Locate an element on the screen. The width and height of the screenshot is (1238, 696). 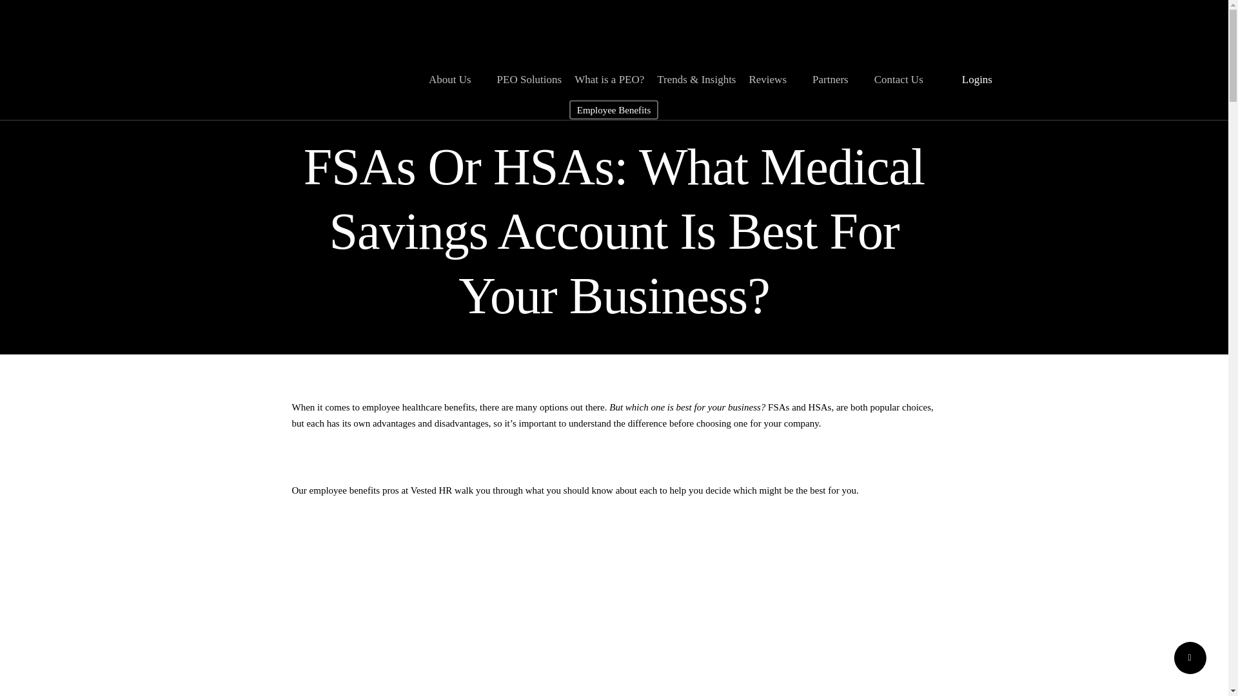
PEO Solutions is located at coordinates (529, 79).